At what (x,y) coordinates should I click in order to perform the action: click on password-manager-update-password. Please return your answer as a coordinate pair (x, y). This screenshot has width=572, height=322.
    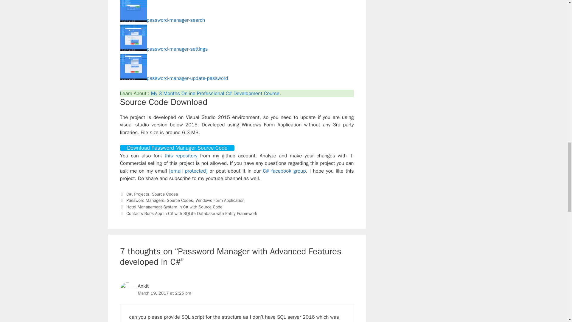
    Looking at the image, I should click on (173, 78).